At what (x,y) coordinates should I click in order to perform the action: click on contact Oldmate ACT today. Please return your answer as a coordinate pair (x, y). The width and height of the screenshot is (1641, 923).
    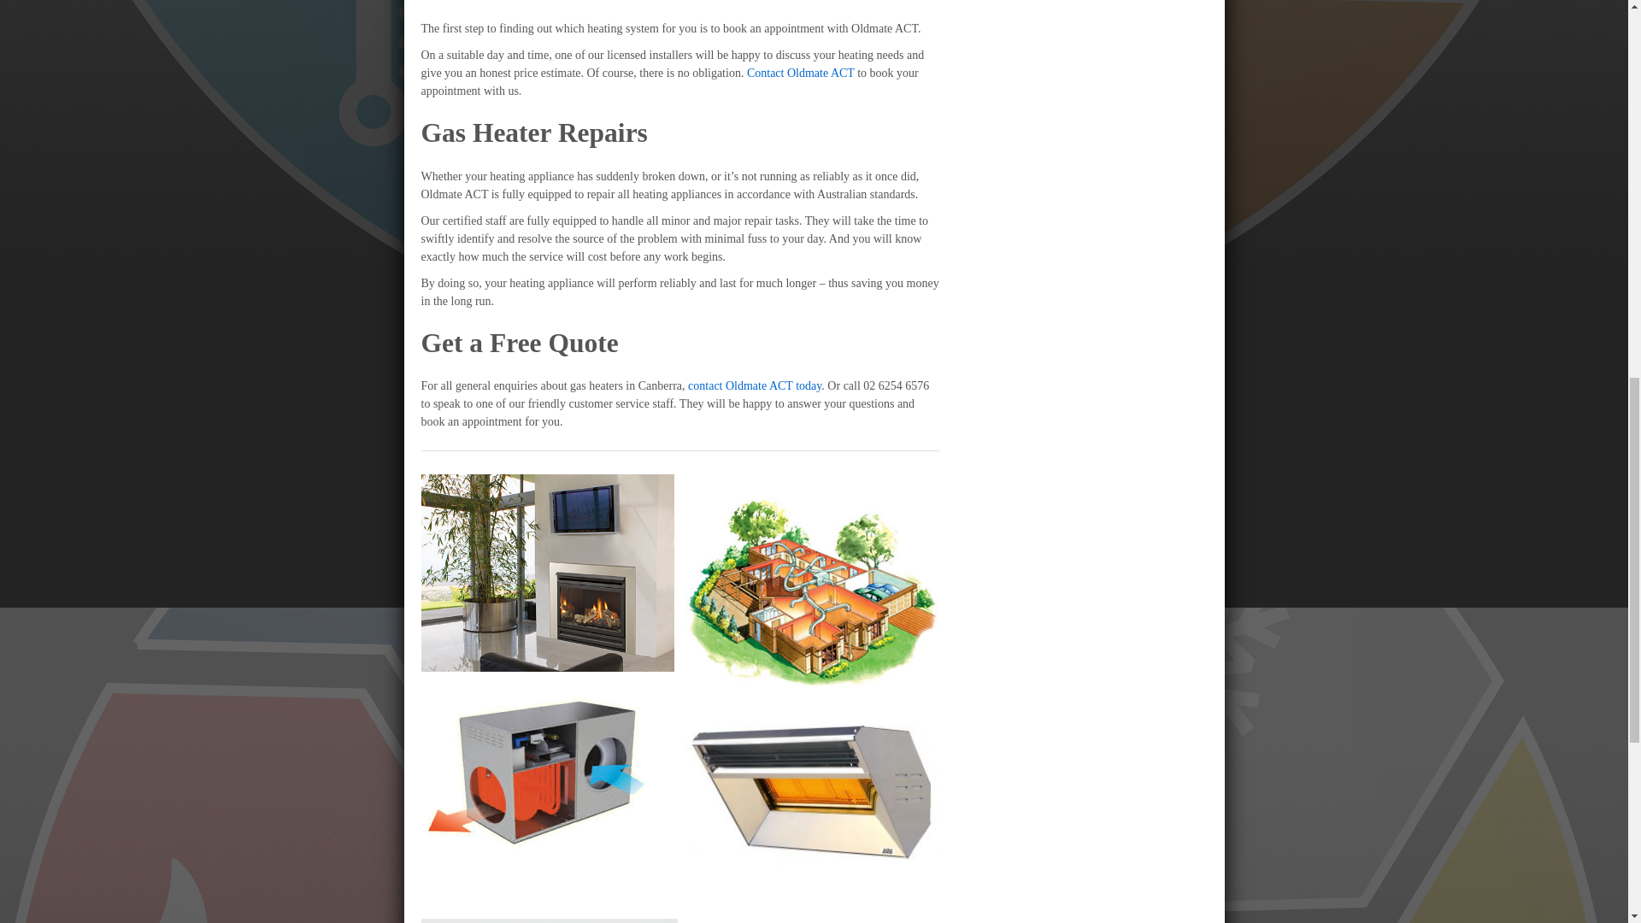
    Looking at the image, I should click on (754, 385).